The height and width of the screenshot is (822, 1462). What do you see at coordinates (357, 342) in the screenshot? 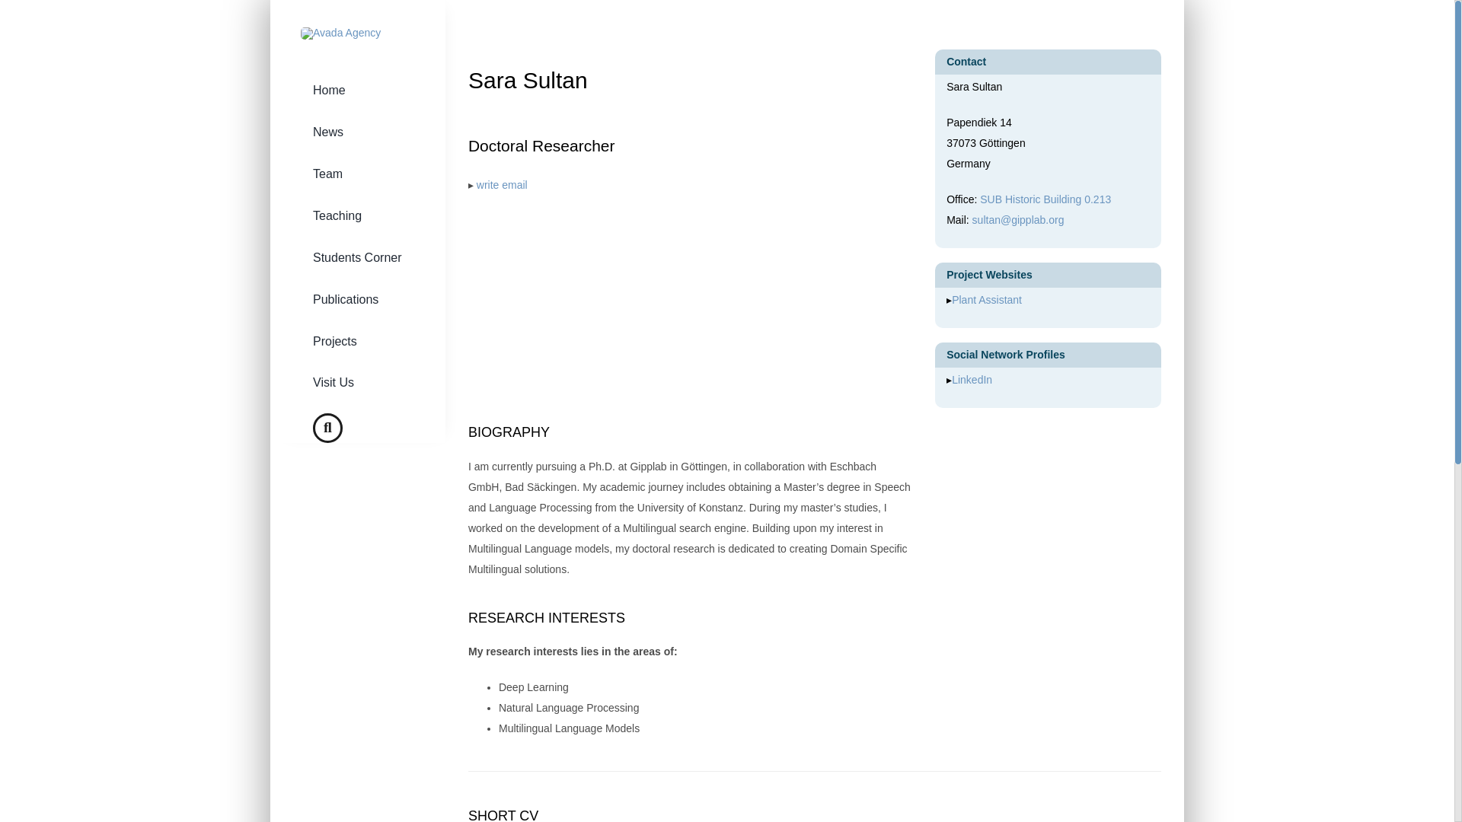
I see `Projects` at bounding box center [357, 342].